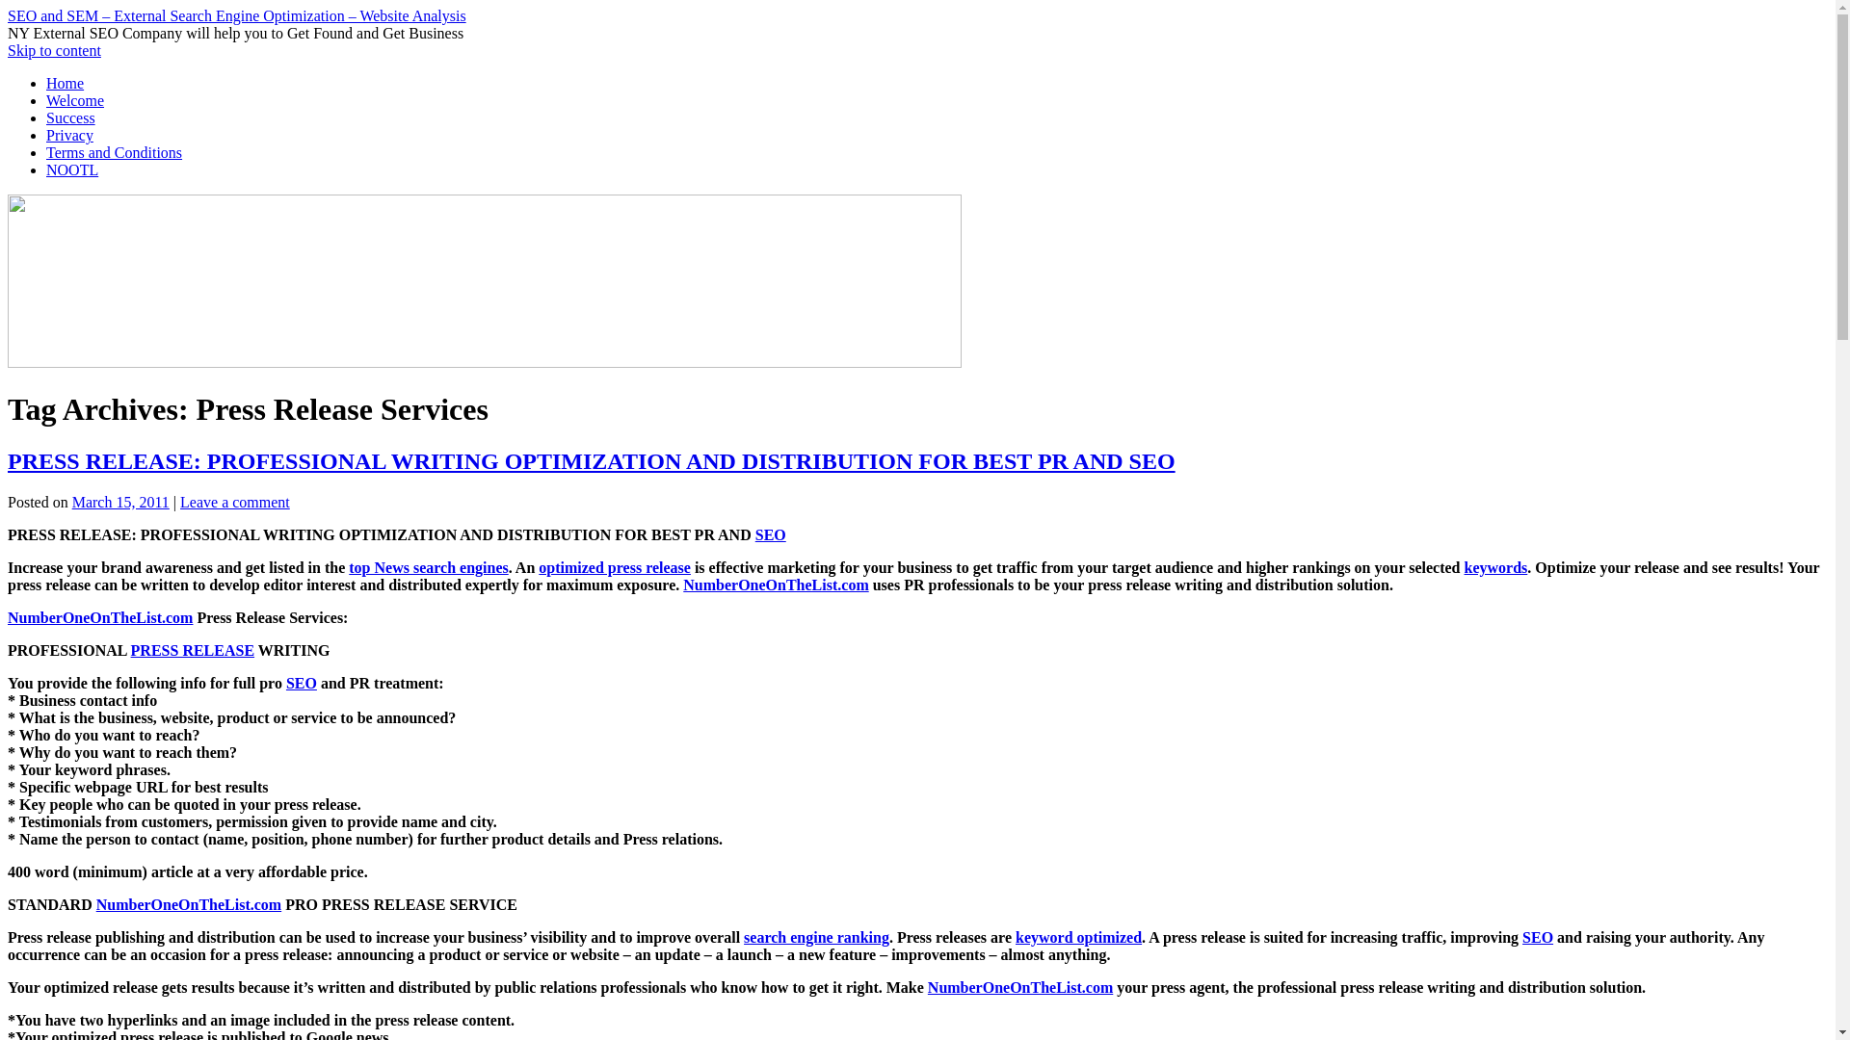 The width and height of the screenshot is (1850, 1040). What do you see at coordinates (65, 83) in the screenshot?
I see `Home` at bounding box center [65, 83].